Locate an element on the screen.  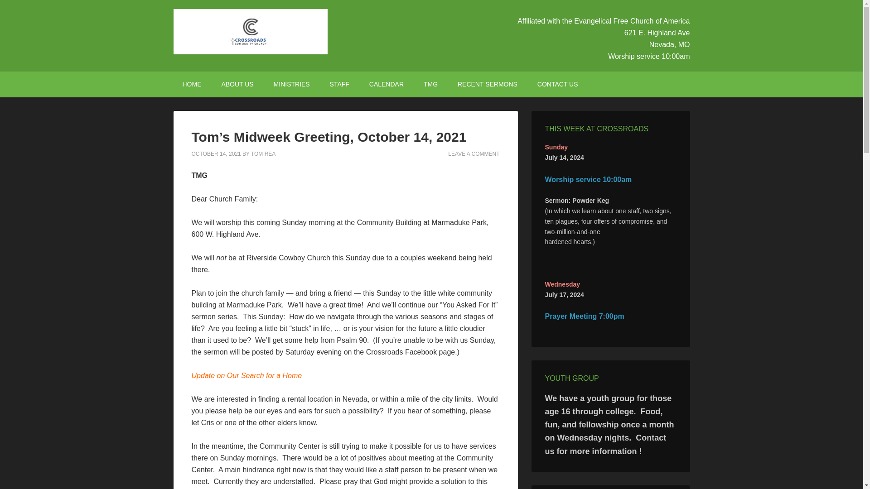
TOM REA is located at coordinates (263, 153).